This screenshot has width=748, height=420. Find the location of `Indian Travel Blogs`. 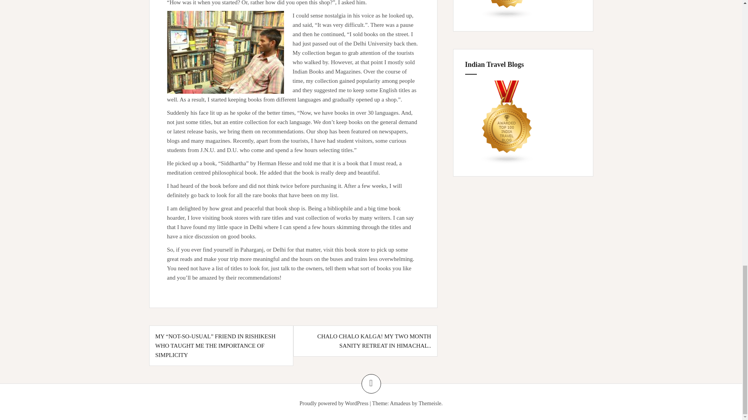

Indian Travel Blogs is located at coordinates (507, 122).